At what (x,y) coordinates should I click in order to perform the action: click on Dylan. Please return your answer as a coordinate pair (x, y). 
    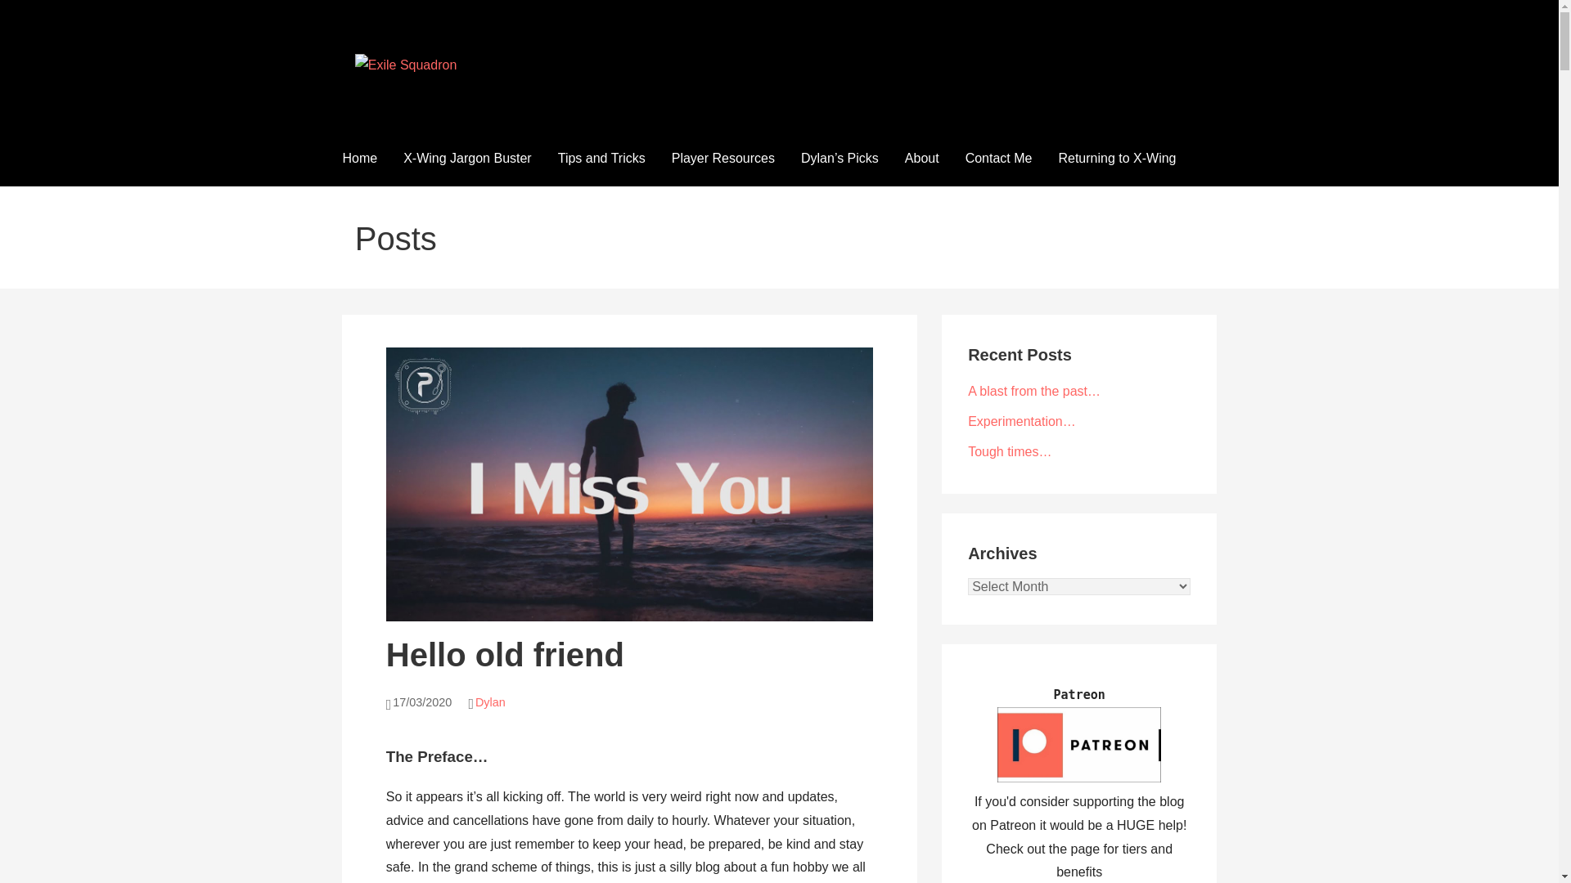
    Looking at the image, I should click on (491, 701).